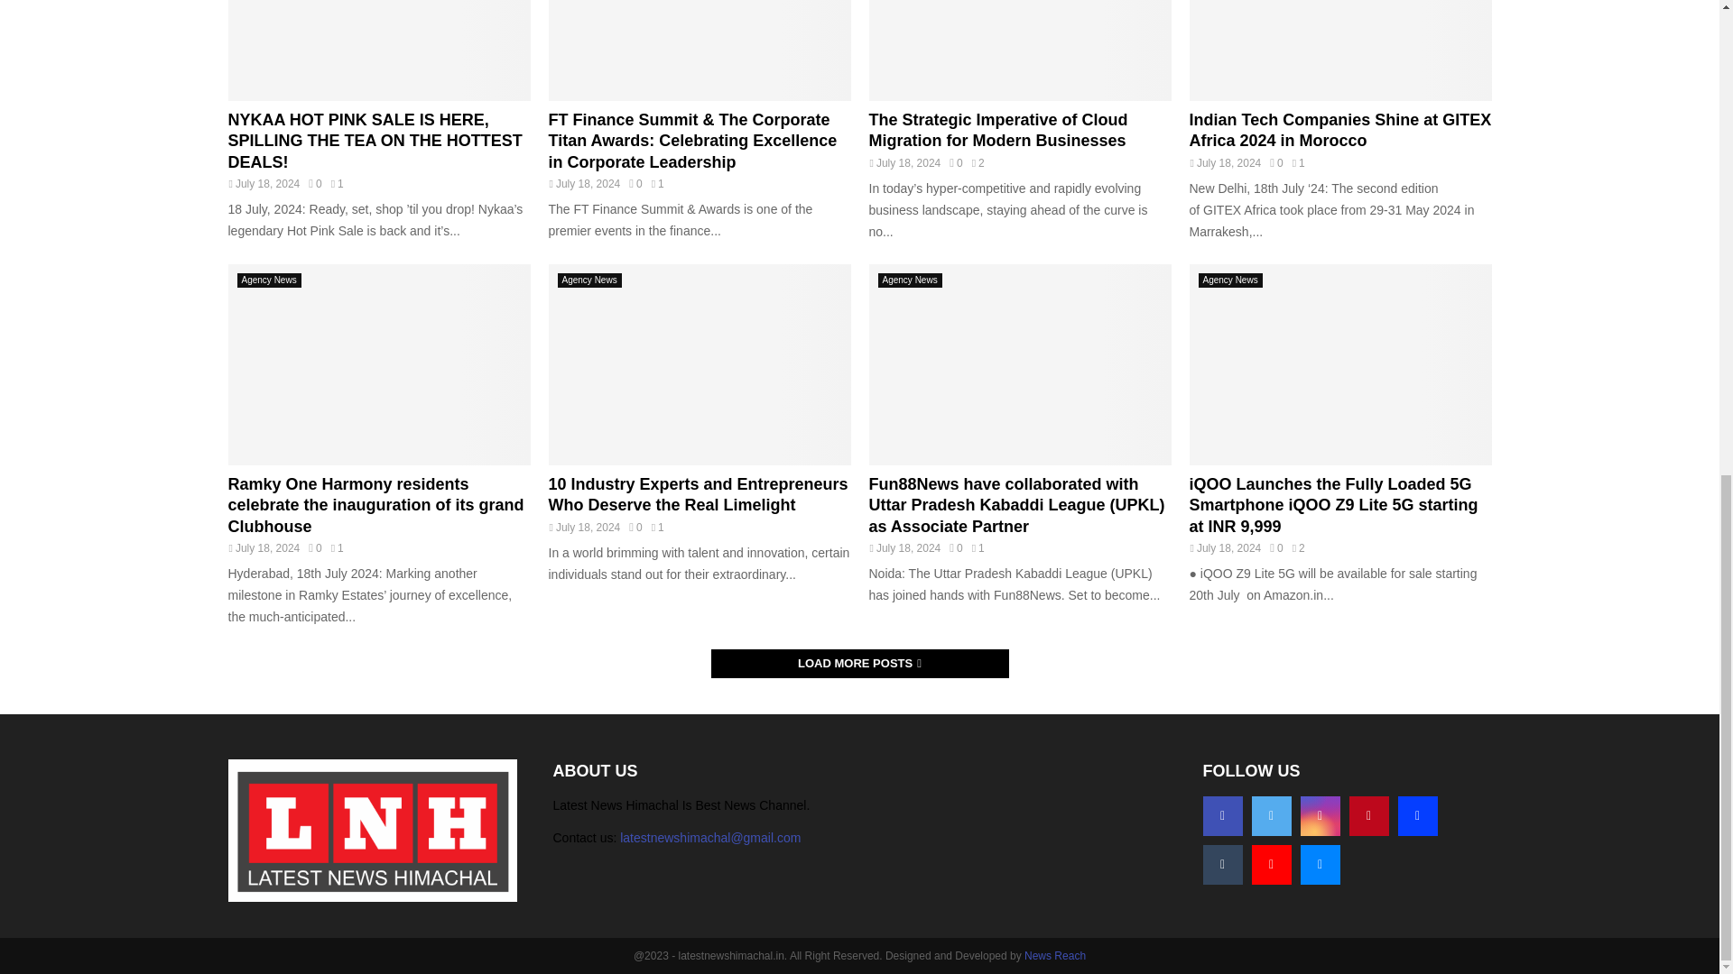  Describe the element at coordinates (314, 183) in the screenshot. I see `0` at that location.